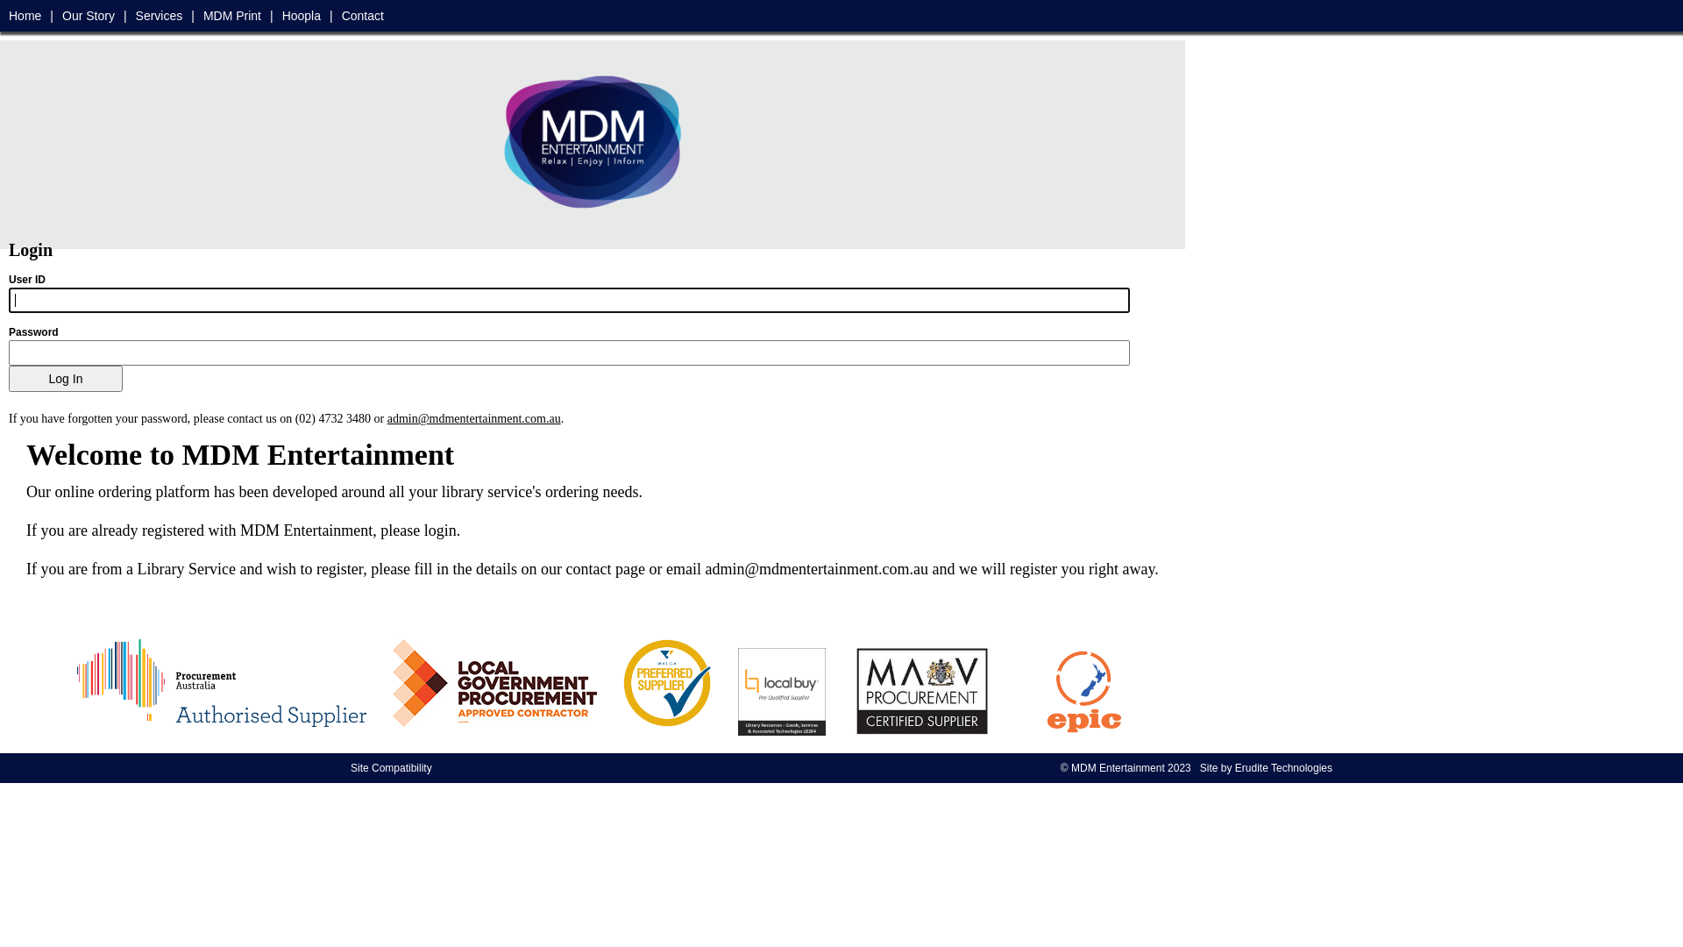 This screenshot has height=947, width=1683. What do you see at coordinates (66, 379) in the screenshot?
I see `Log In` at bounding box center [66, 379].